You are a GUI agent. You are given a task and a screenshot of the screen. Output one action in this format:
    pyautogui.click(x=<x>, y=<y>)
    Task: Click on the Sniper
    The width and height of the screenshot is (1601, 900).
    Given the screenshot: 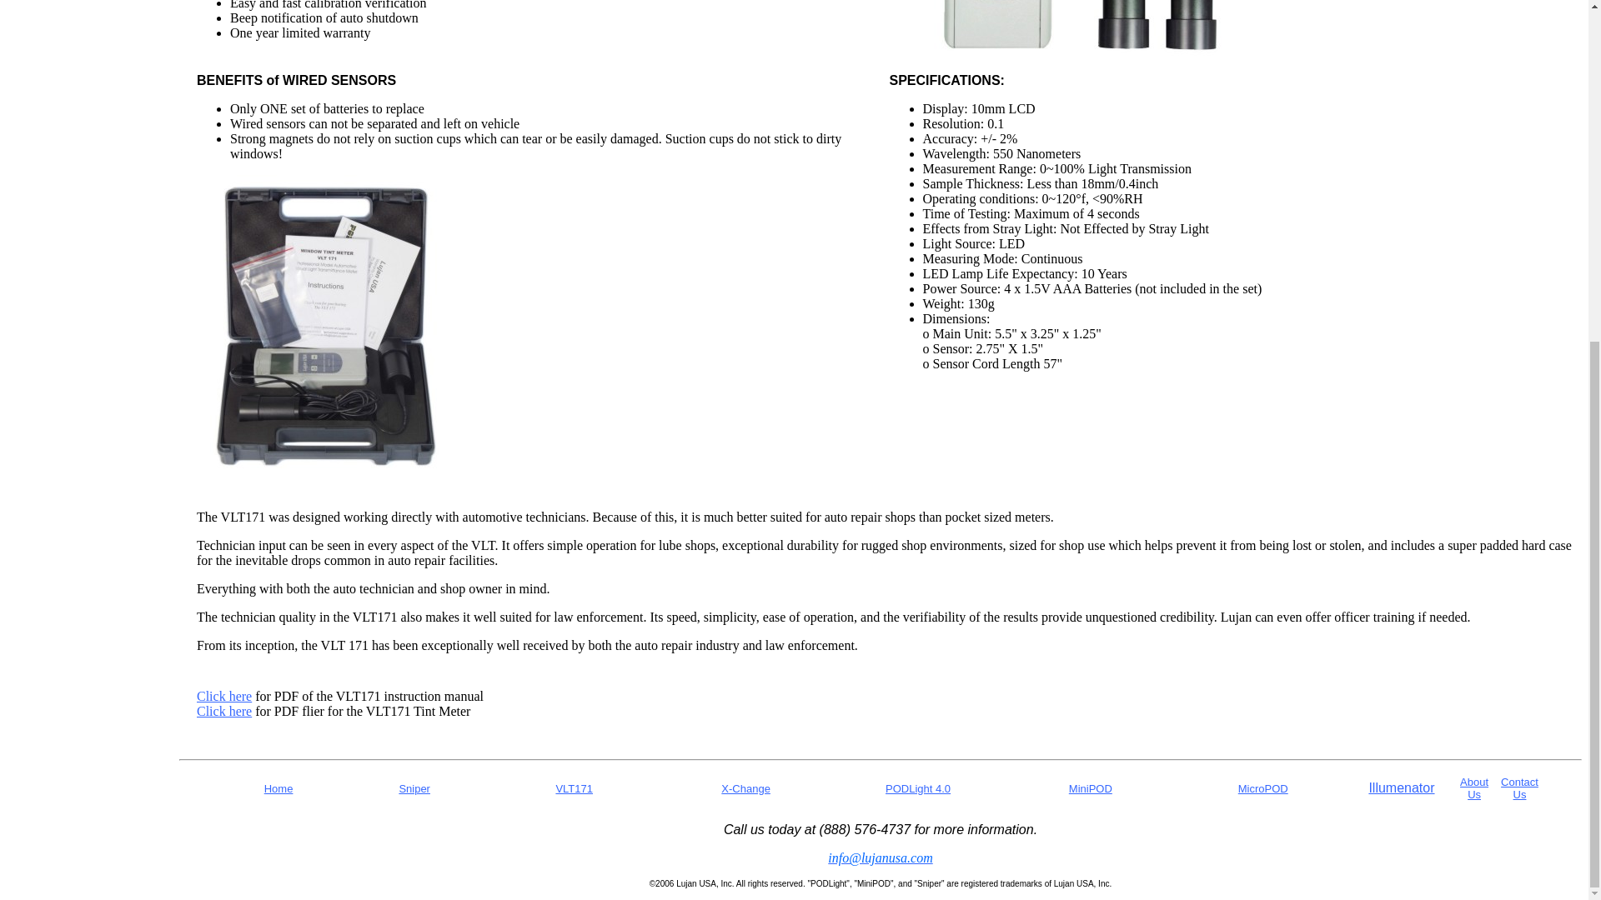 What is the action you would take?
    pyautogui.click(x=414, y=788)
    